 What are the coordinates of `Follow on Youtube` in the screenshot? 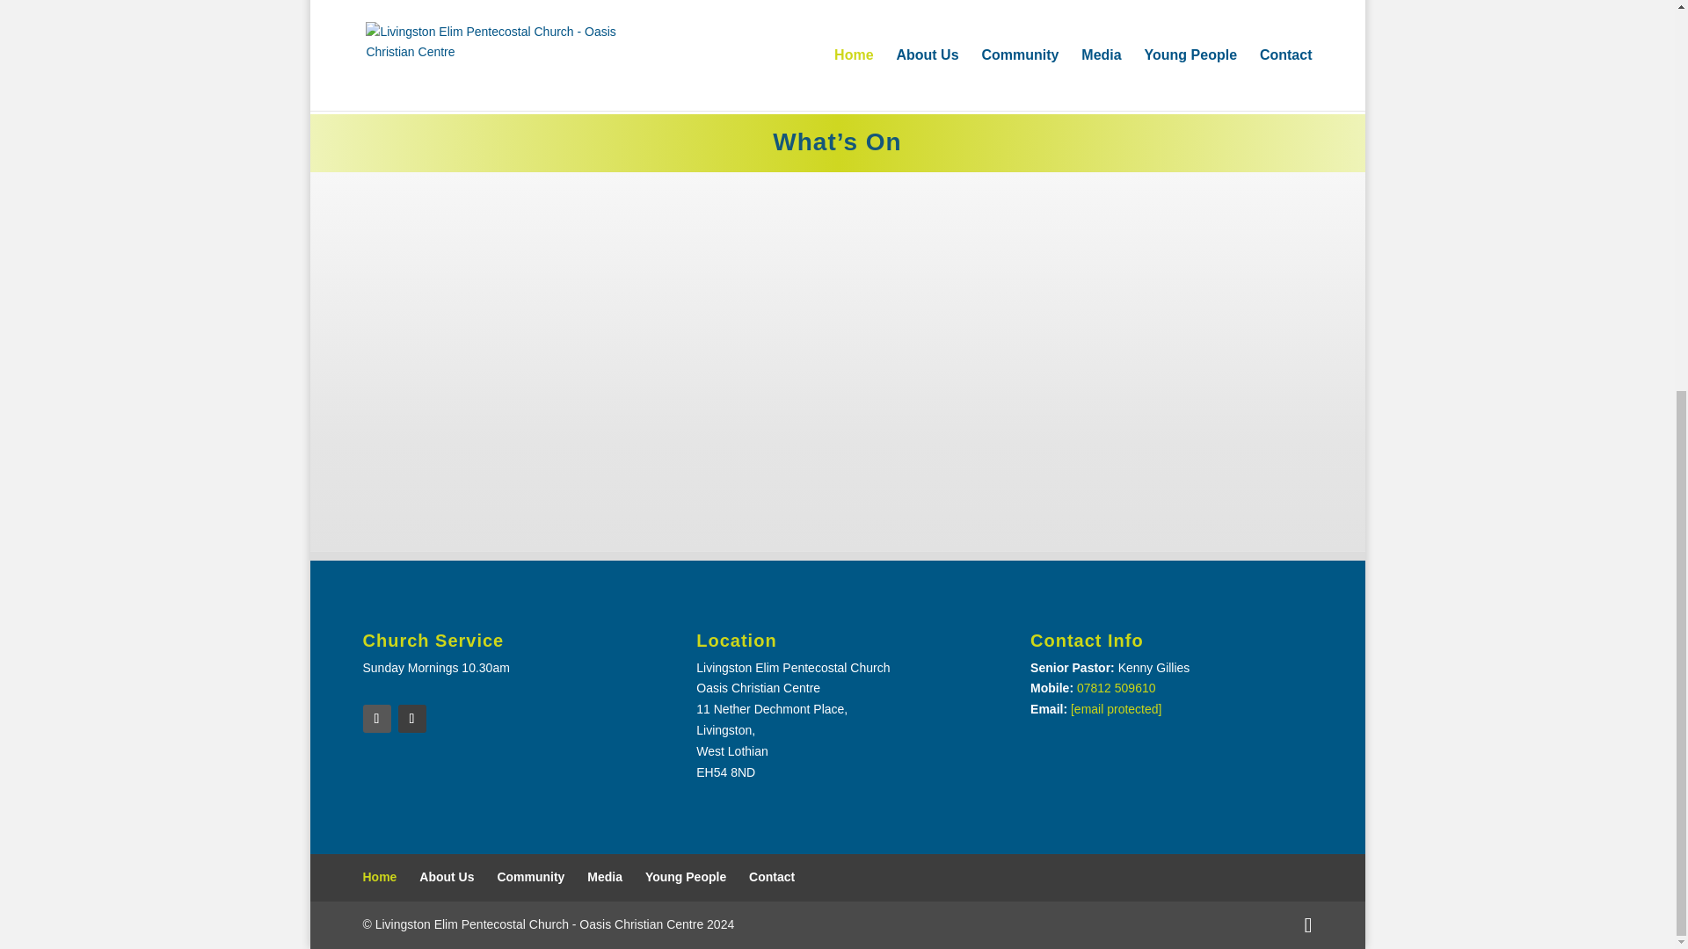 It's located at (411, 719).